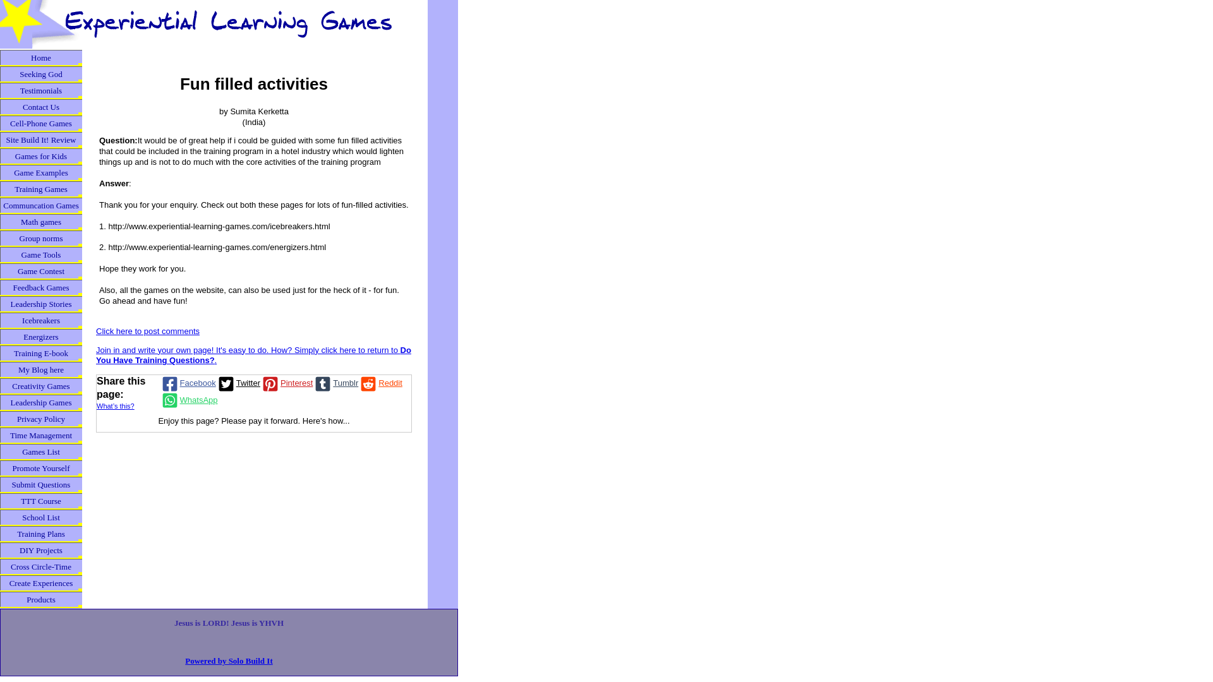 Image resolution: width=1213 pixels, height=682 pixels. Describe the element at coordinates (41, 436) in the screenshot. I see `Time Management` at that location.